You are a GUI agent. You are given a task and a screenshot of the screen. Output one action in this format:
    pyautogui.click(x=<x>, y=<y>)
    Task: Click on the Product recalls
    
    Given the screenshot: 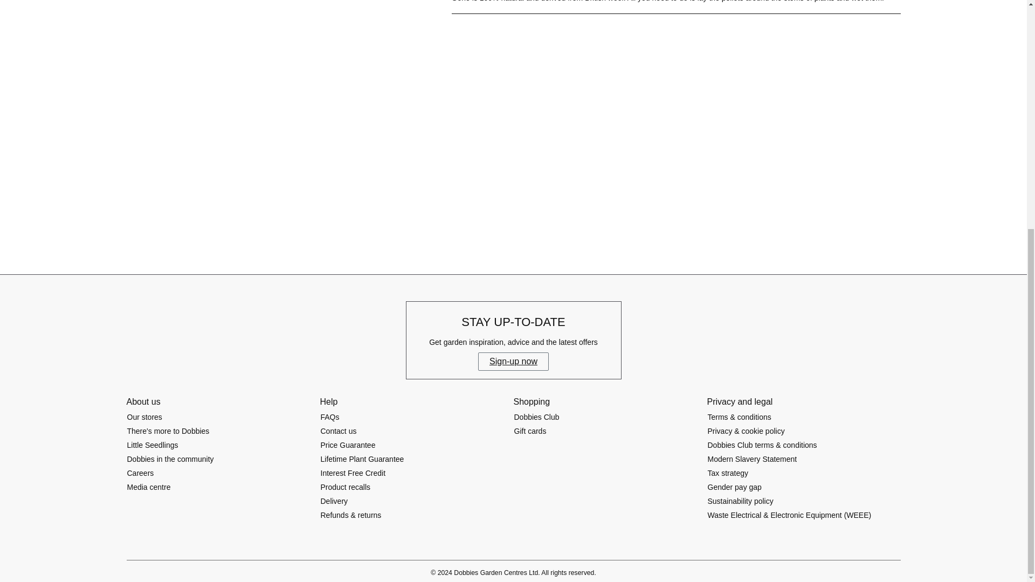 What is the action you would take?
    pyautogui.click(x=346, y=487)
    